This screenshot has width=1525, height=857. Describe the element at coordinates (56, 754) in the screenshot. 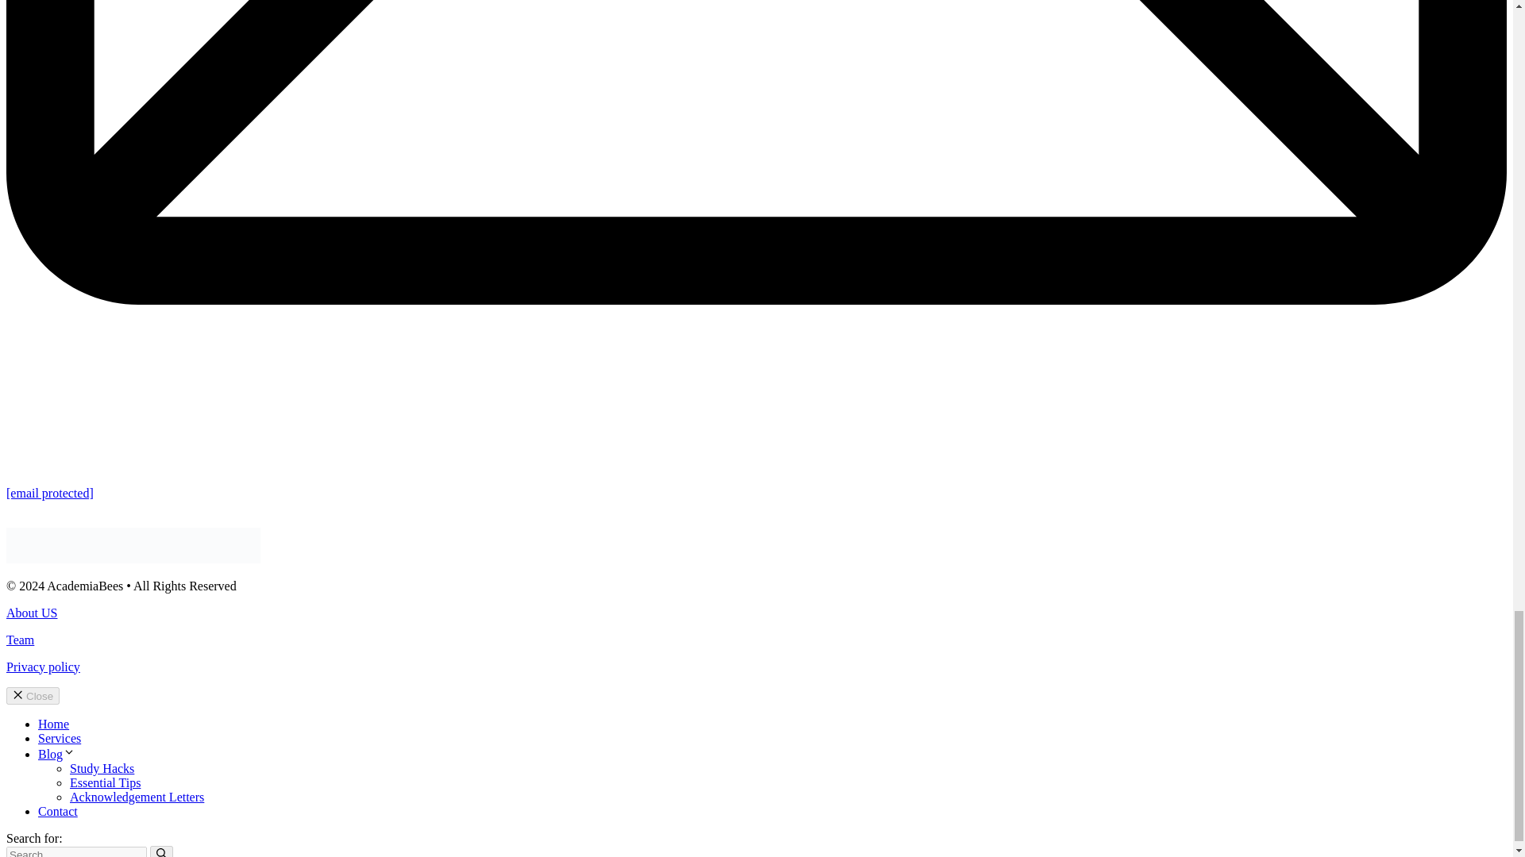

I see `Blog` at that location.